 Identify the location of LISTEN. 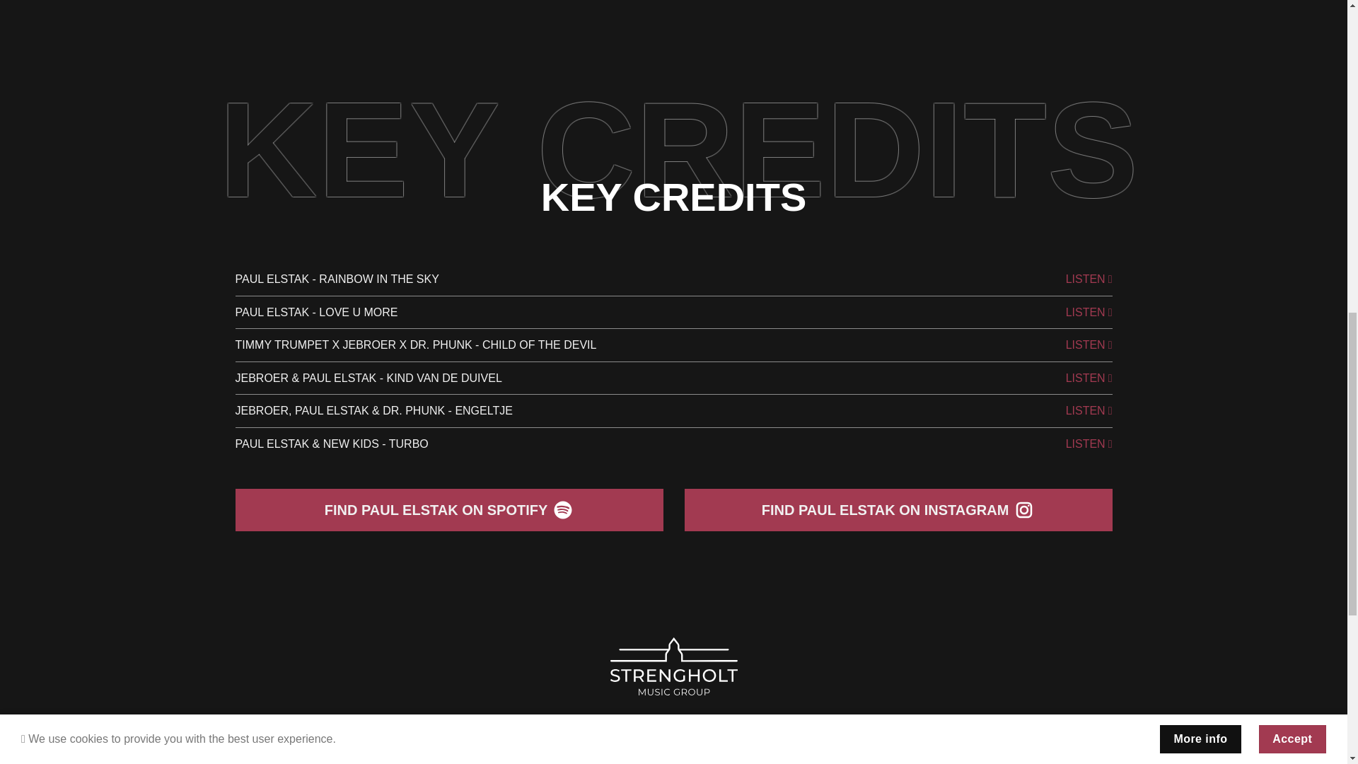
(1089, 279).